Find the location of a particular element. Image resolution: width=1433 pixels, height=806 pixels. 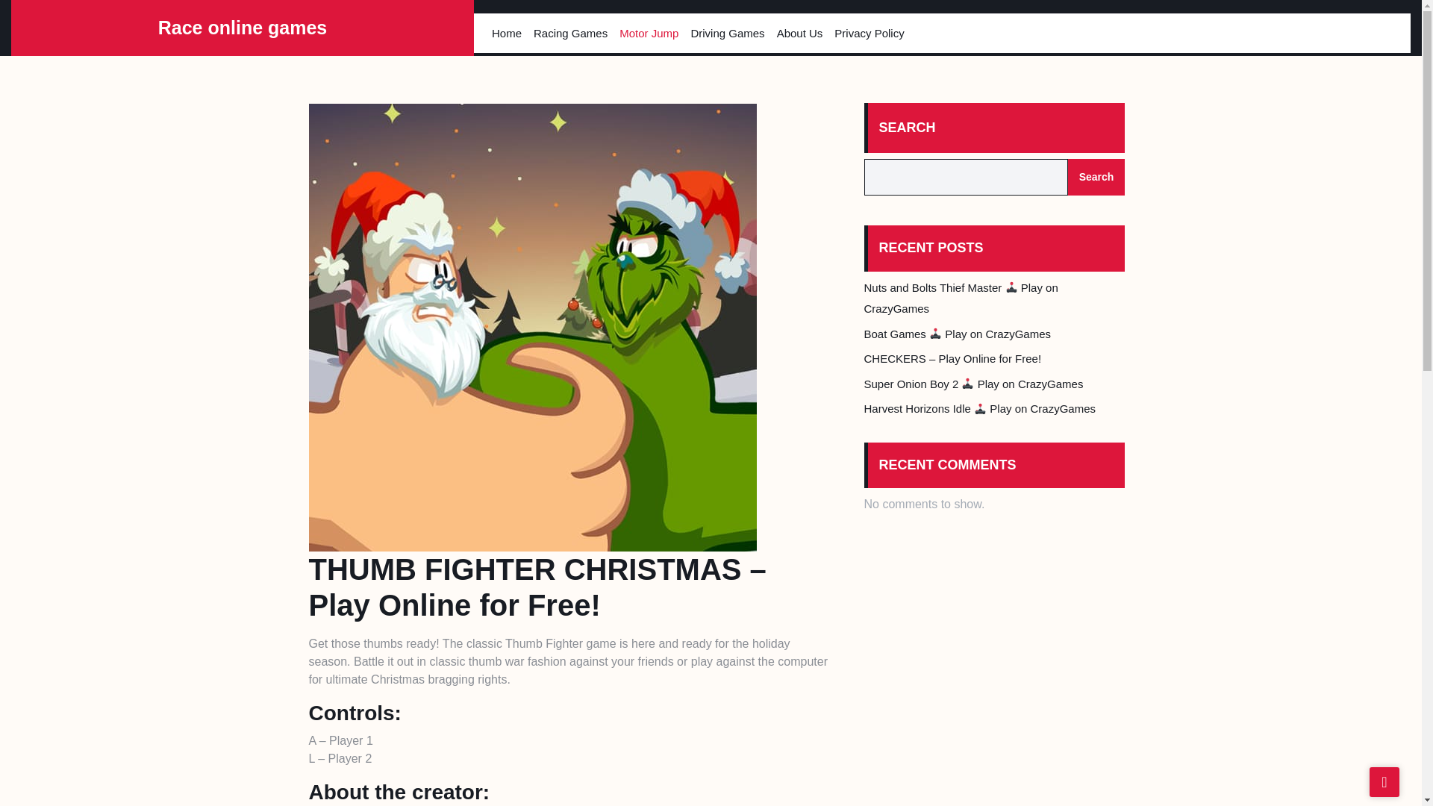

Privacy Policy is located at coordinates (869, 33).